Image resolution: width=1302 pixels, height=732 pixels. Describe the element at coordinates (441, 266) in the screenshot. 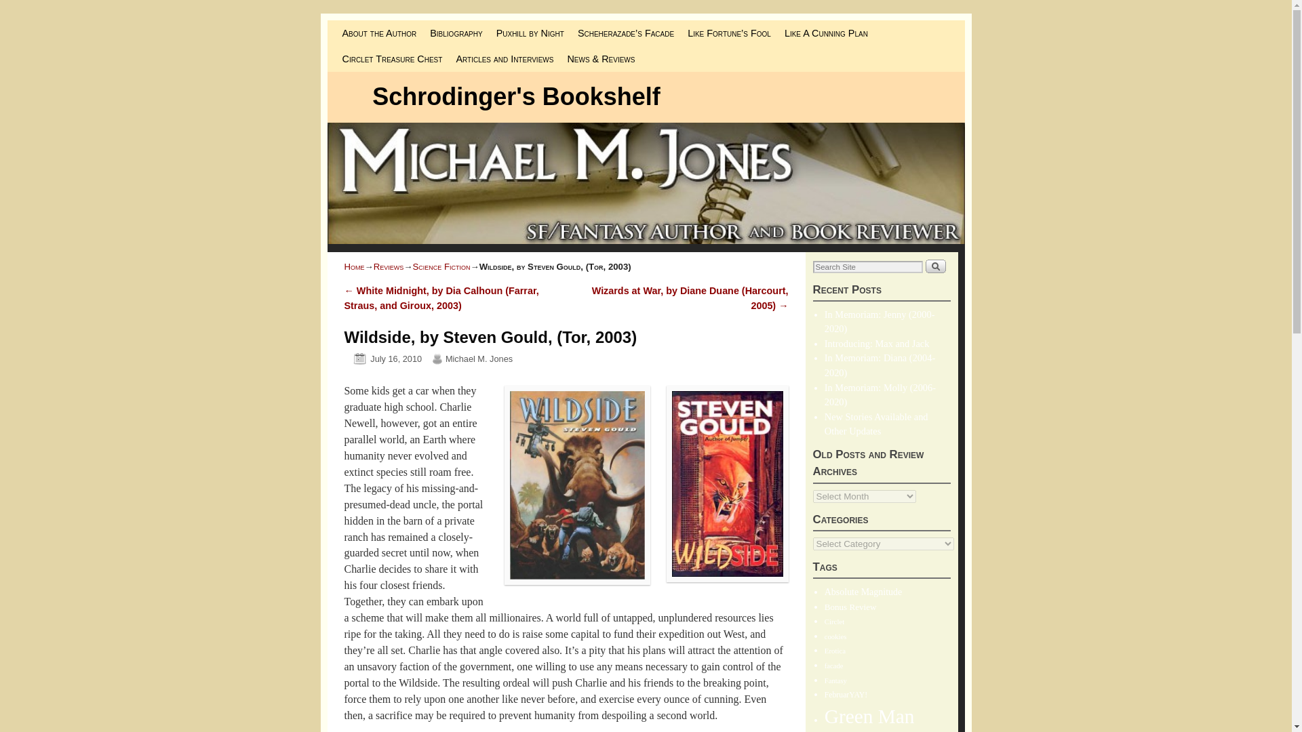

I see `Science Fiction` at that location.